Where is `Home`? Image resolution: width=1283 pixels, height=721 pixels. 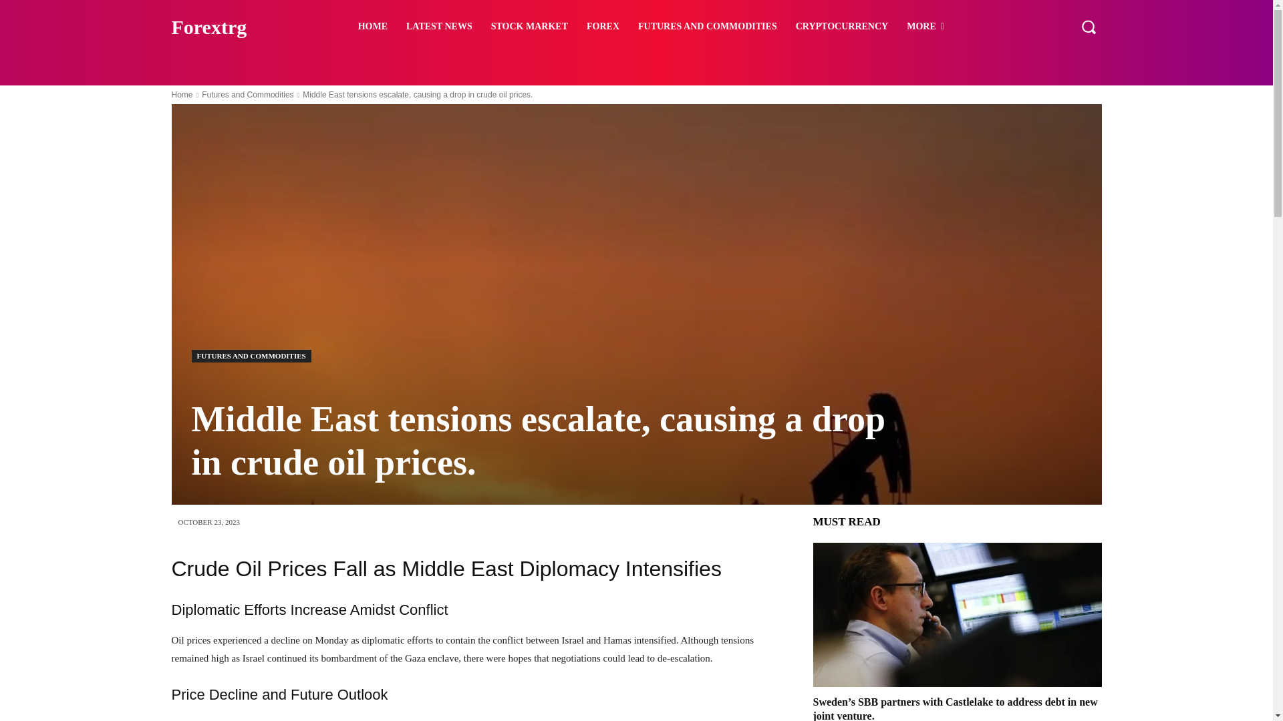 Home is located at coordinates (182, 95).